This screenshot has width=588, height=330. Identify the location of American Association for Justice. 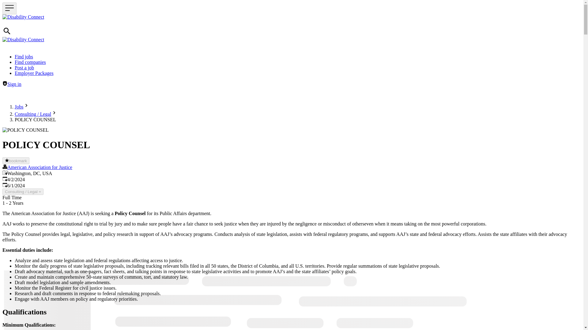
(40, 167).